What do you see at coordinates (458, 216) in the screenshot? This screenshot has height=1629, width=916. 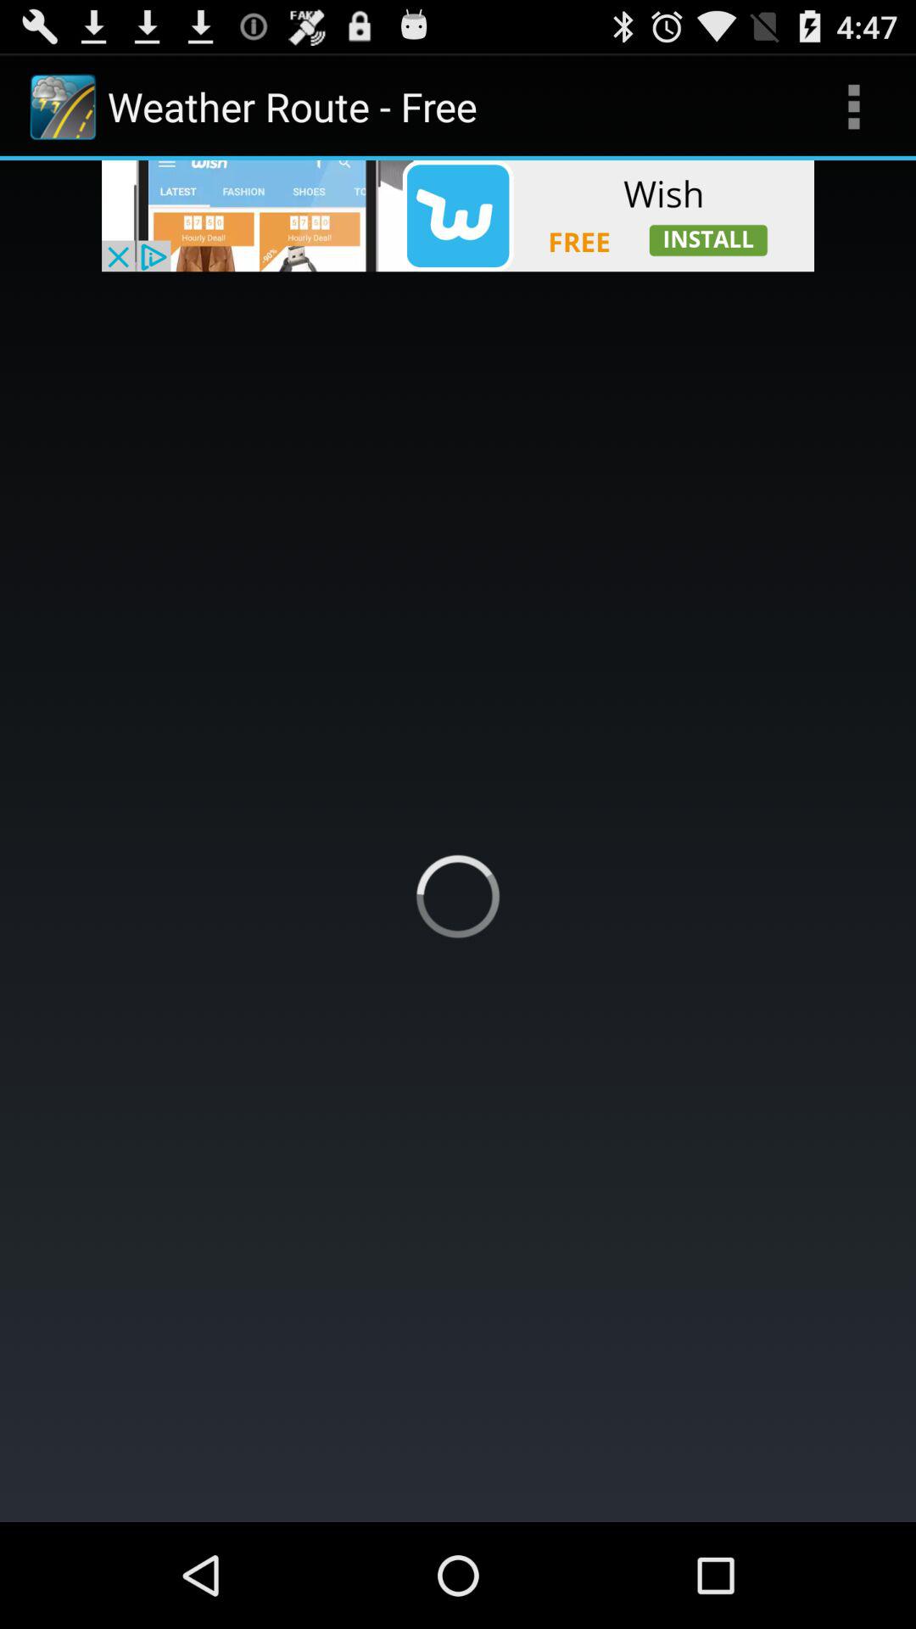 I see `advertisement banner` at bounding box center [458, 216].